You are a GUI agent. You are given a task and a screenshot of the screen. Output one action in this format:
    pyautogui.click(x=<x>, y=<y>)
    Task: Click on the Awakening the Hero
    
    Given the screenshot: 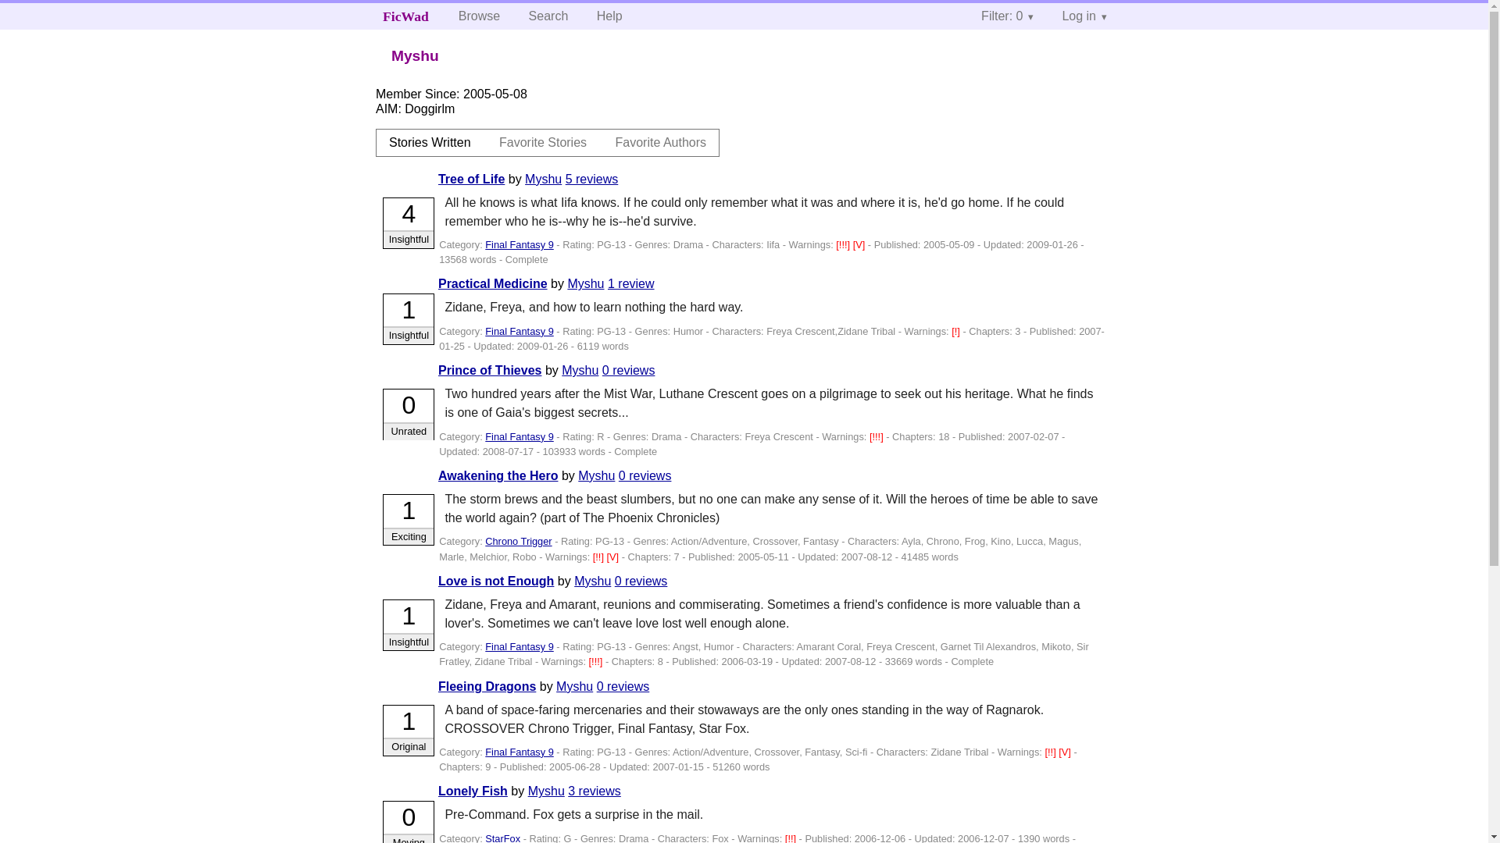 What is the action you would take?
    pyautogui.click(x=498, y=475)
    